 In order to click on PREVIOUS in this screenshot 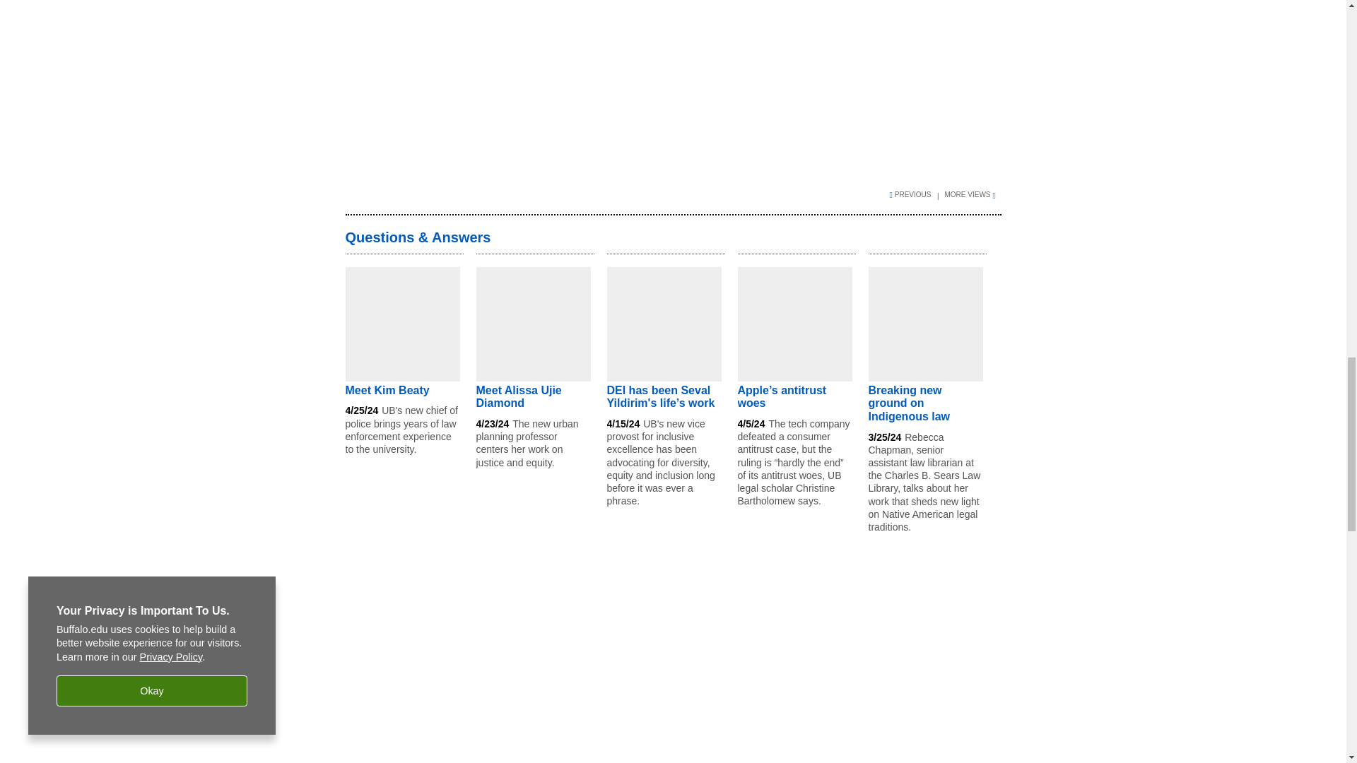, I will do `click(915, 194)`.